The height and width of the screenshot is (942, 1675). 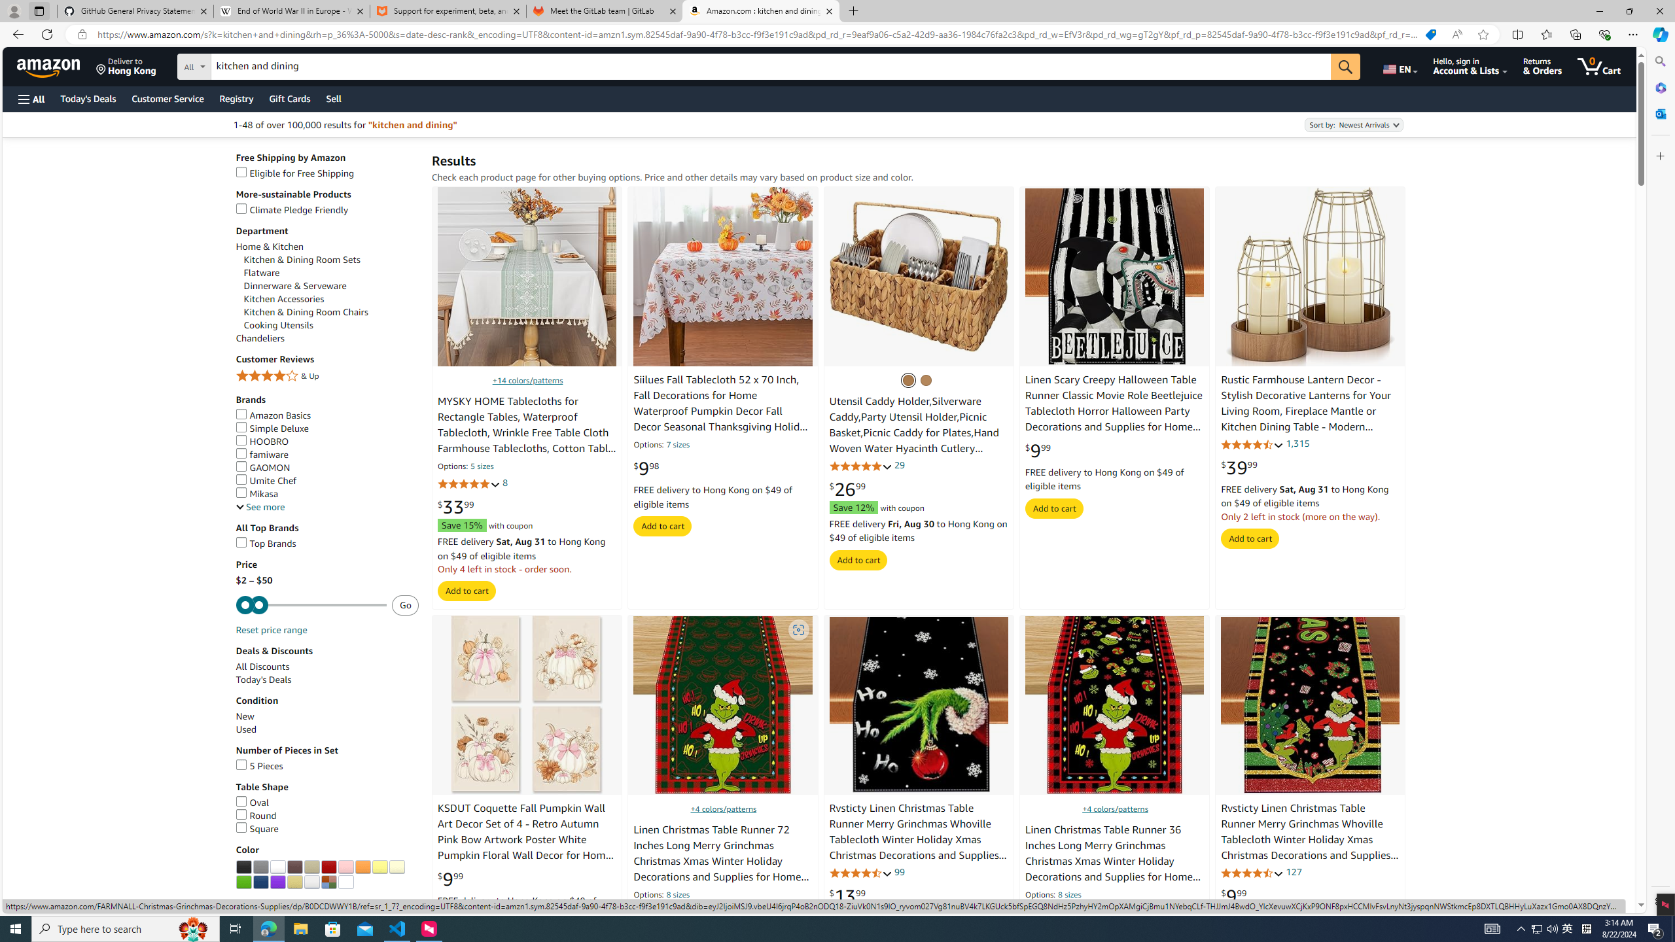 What do you see at coordinates (1543, 66) in the screenshot?
I see `Returns & Orders` at bounding box center [1543, 66].